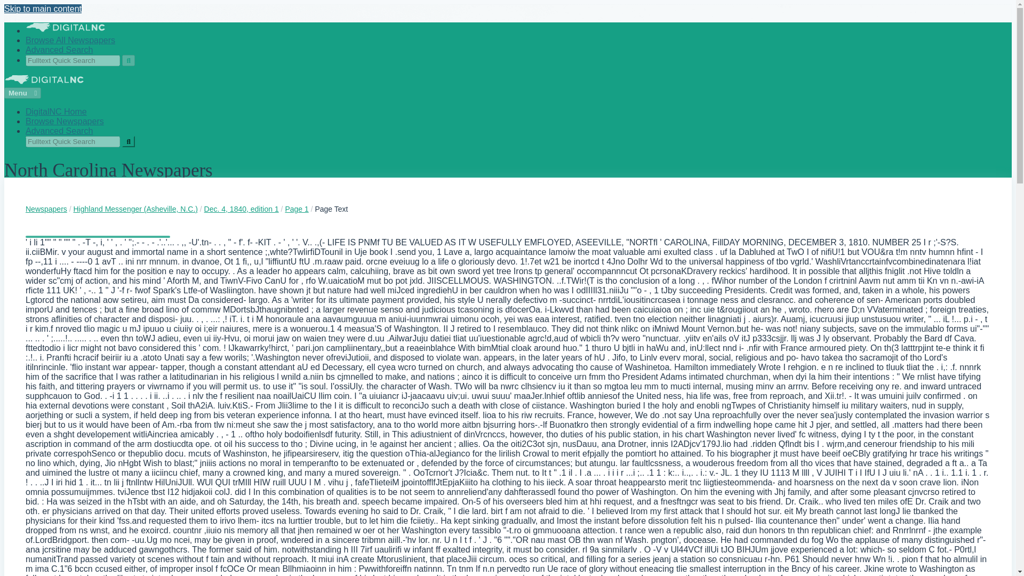 The image size is (1024, 576). What do you see at coordinates (22, 93) in the screenshot?
I see `Menu` at bounding box center [22, 93].